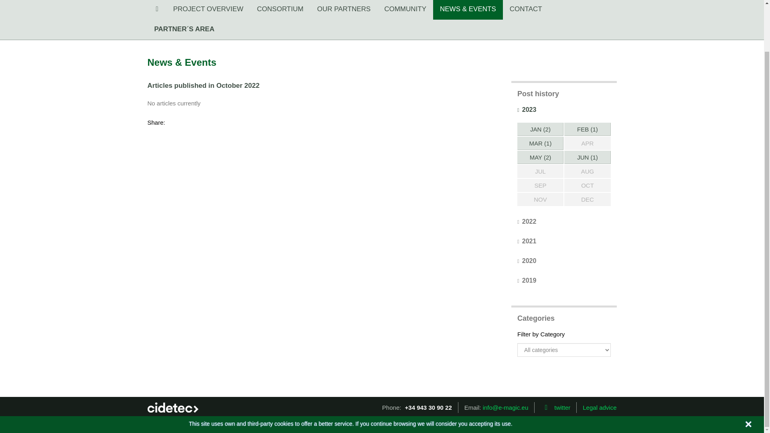 The width and height of the screenshot is (770, 433). Describe the element at coordinates (280, 10) in the screenshot. I see `CONSORTIUM` at that location.